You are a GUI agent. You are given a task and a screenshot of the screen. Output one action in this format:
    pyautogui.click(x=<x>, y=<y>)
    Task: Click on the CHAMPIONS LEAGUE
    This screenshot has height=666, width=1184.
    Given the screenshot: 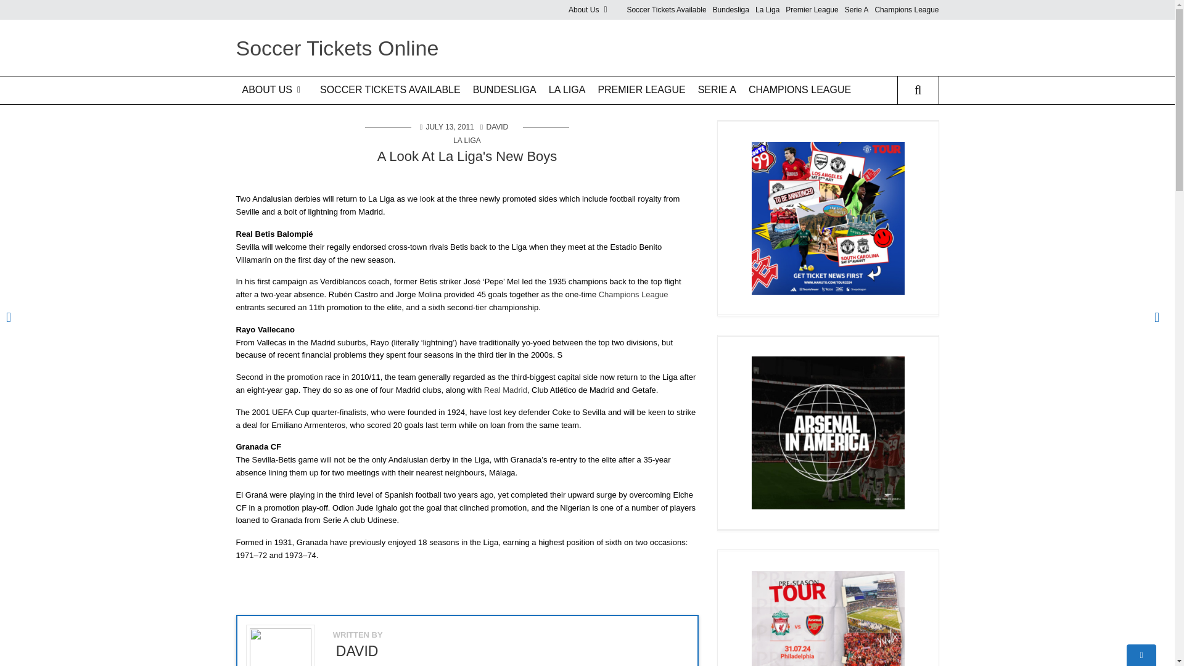 What is the action you would take?
    pyautogui.click(x=799, y=90)
    